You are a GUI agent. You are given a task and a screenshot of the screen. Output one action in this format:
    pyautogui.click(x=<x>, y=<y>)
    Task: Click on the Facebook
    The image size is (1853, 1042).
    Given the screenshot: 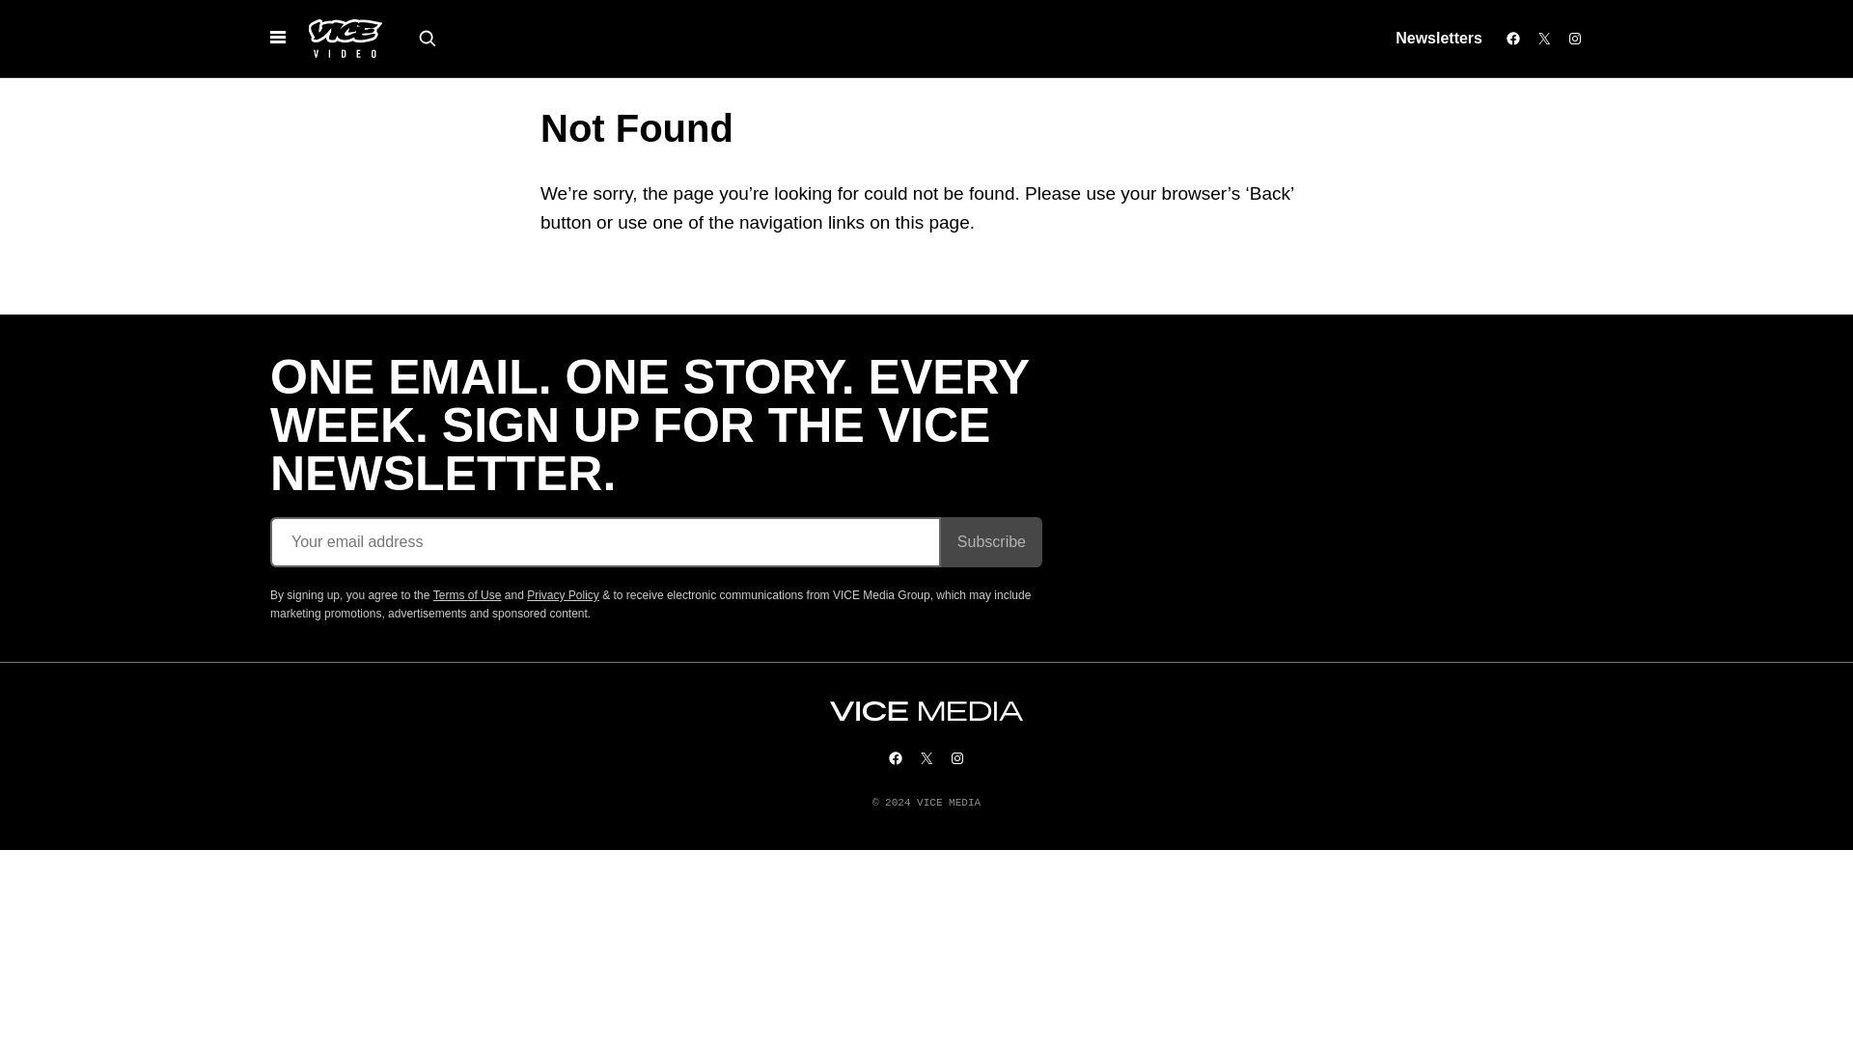 What is the action you would take?
    pyautogui.click(x=1513, y=39)
    